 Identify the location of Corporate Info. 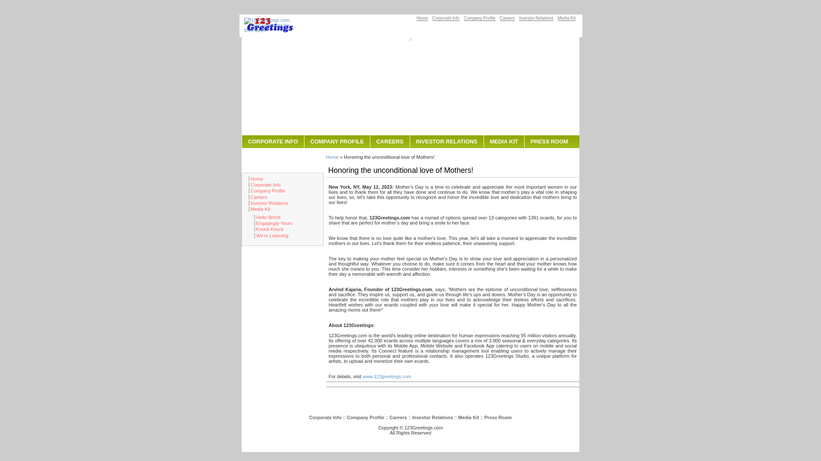
(325, 417).